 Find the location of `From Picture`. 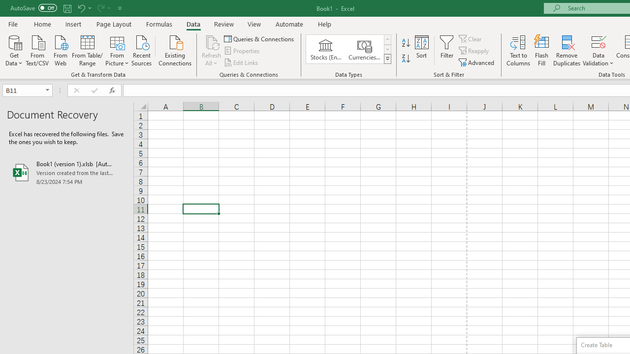

From Picture is located at coordinates (117, 50).